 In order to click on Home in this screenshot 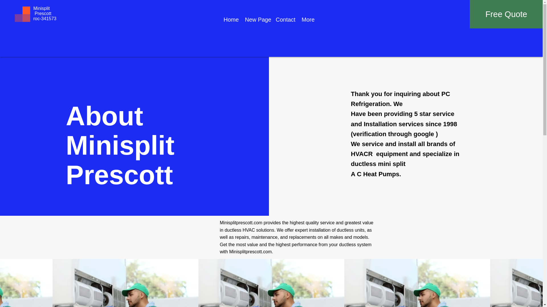, I will do `click(230, 19)`.